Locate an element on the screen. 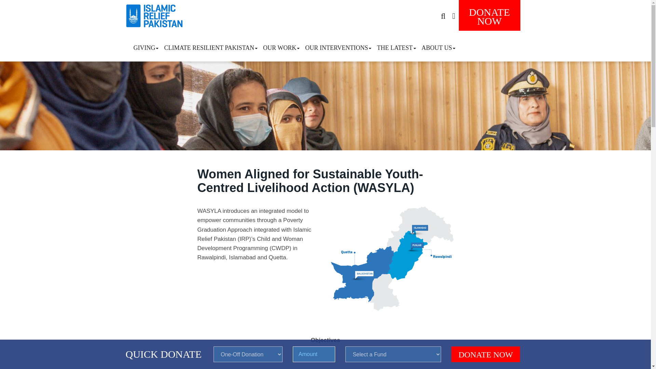  OUR INTERVENTIONS is located at coordinates (146, 46).